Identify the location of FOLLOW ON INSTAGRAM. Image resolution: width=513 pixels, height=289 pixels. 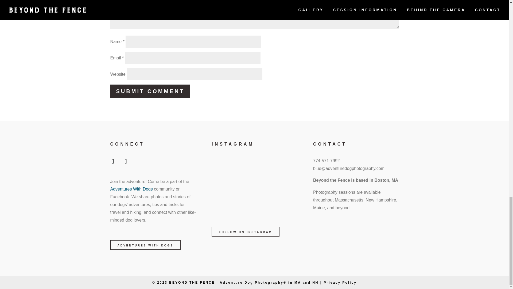
(245, 231).